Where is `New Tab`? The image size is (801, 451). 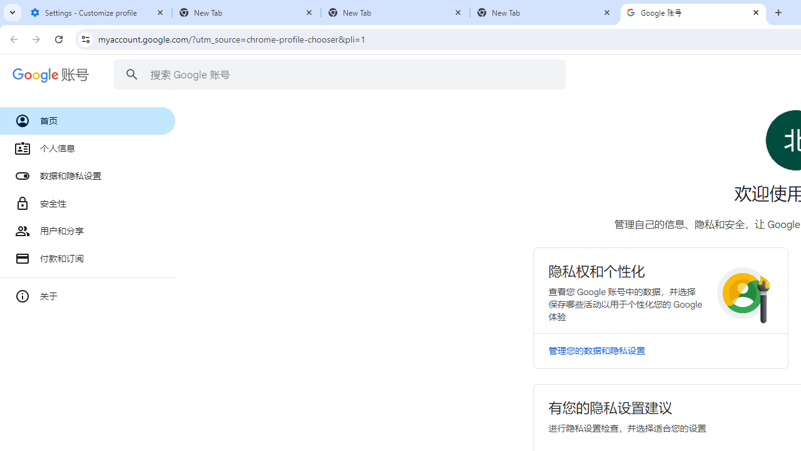 New Tab is located at coordinates (778, 13).